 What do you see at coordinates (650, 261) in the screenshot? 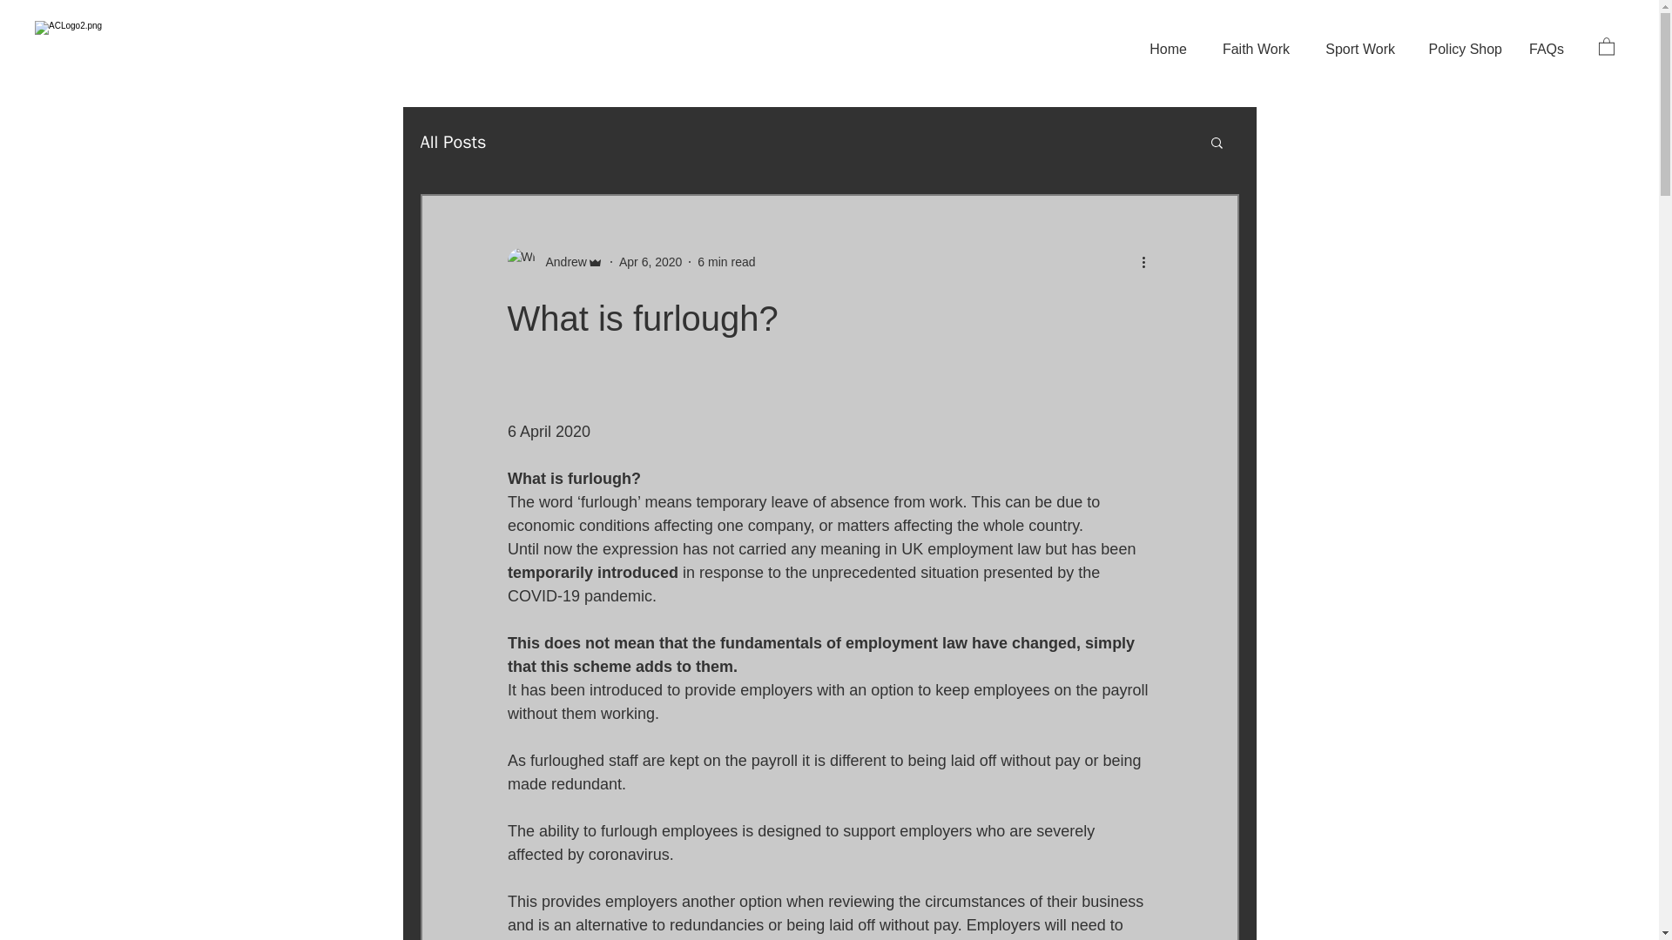
I see `Apr 6, 2020` at bounding box center [650, 261].